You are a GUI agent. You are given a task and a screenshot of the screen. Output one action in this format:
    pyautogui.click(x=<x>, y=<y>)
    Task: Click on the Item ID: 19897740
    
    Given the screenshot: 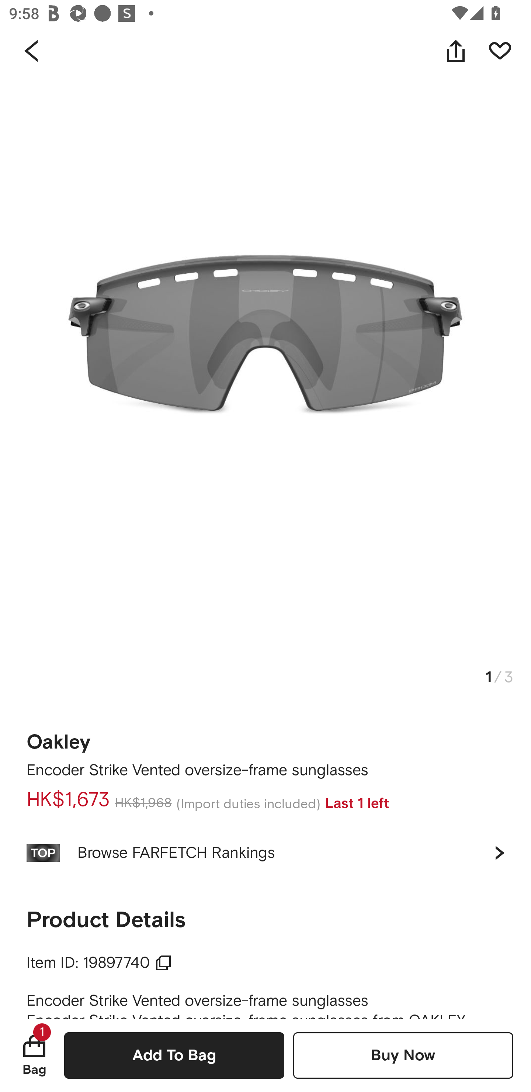 What is the action you would take?
    pyautogui.click(x=99, y=963)
    